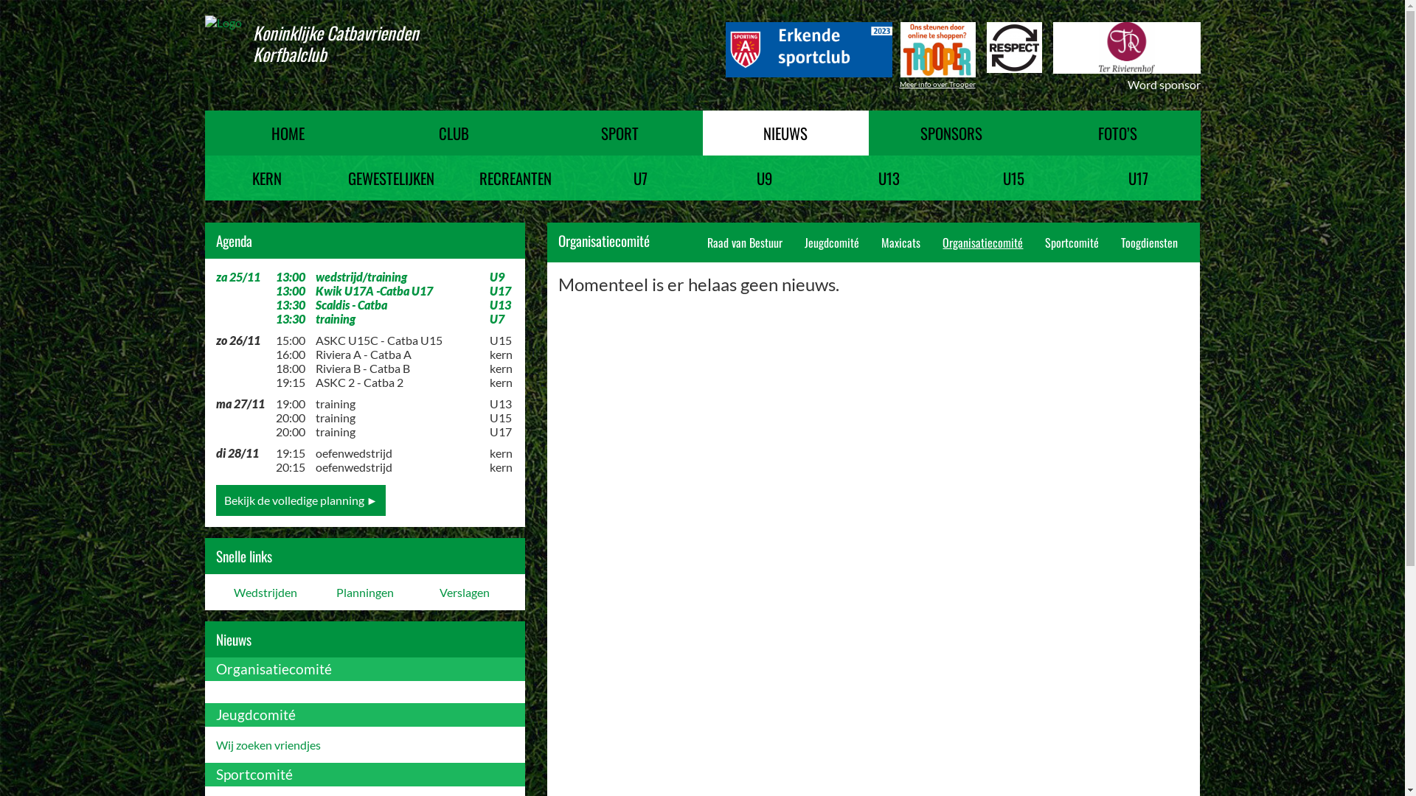 This screenshot has height=796, width=1416. Describe the element at coordinates (938, 84) in the screenshot. I see `Meer info over Trooper` at that location.